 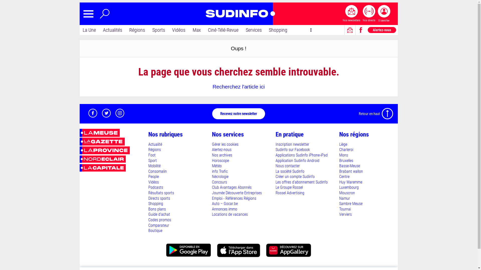 What do you see at coordinates (154, 176) in the screenshot?
I see `People` at bounding box center [154, 176].